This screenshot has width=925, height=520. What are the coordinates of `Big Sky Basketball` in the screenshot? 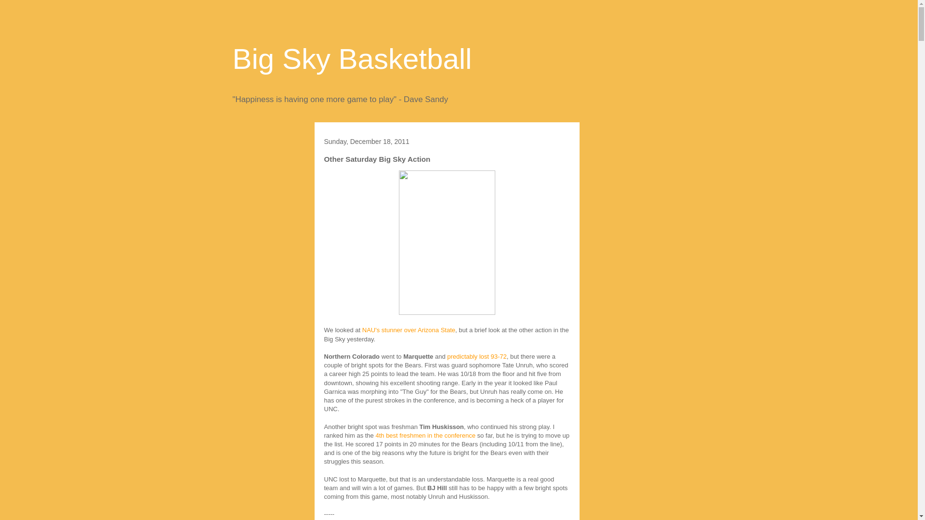 It's located at (352, 59).